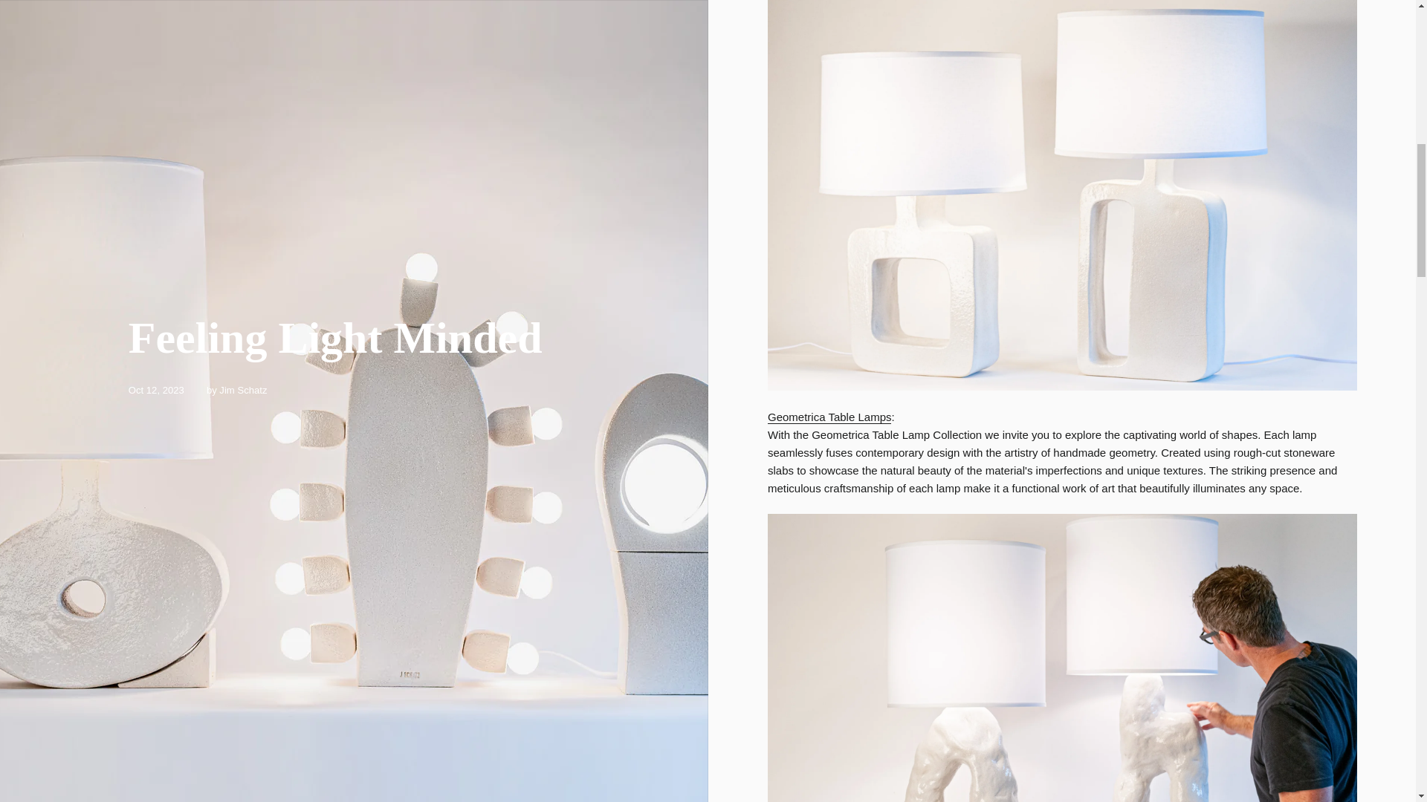  Describe the element at coordinates (1061, 193) in the screenshot. I see `Geometrica Table Lamps` at that location.